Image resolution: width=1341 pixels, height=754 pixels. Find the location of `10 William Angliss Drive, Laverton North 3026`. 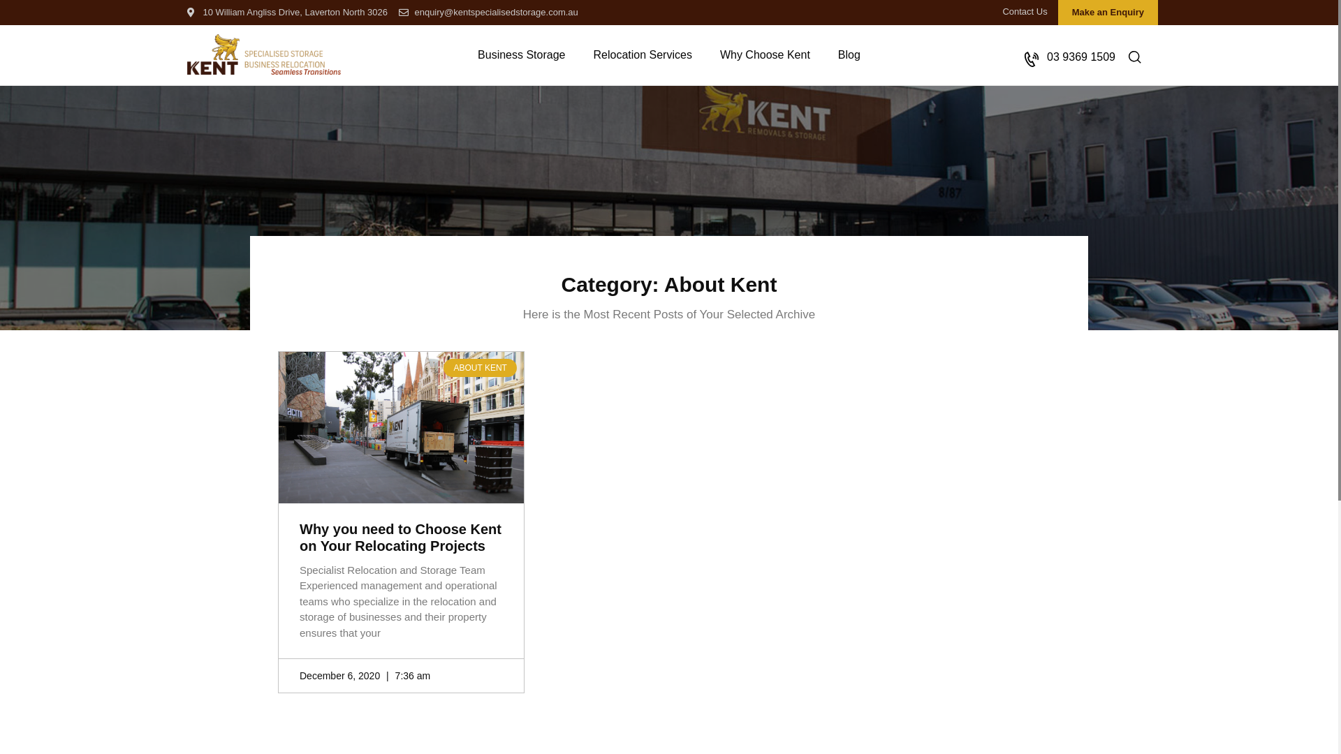

10 William Angliss Drive, Laverton North 3026 is located at coordinates (288, 13).